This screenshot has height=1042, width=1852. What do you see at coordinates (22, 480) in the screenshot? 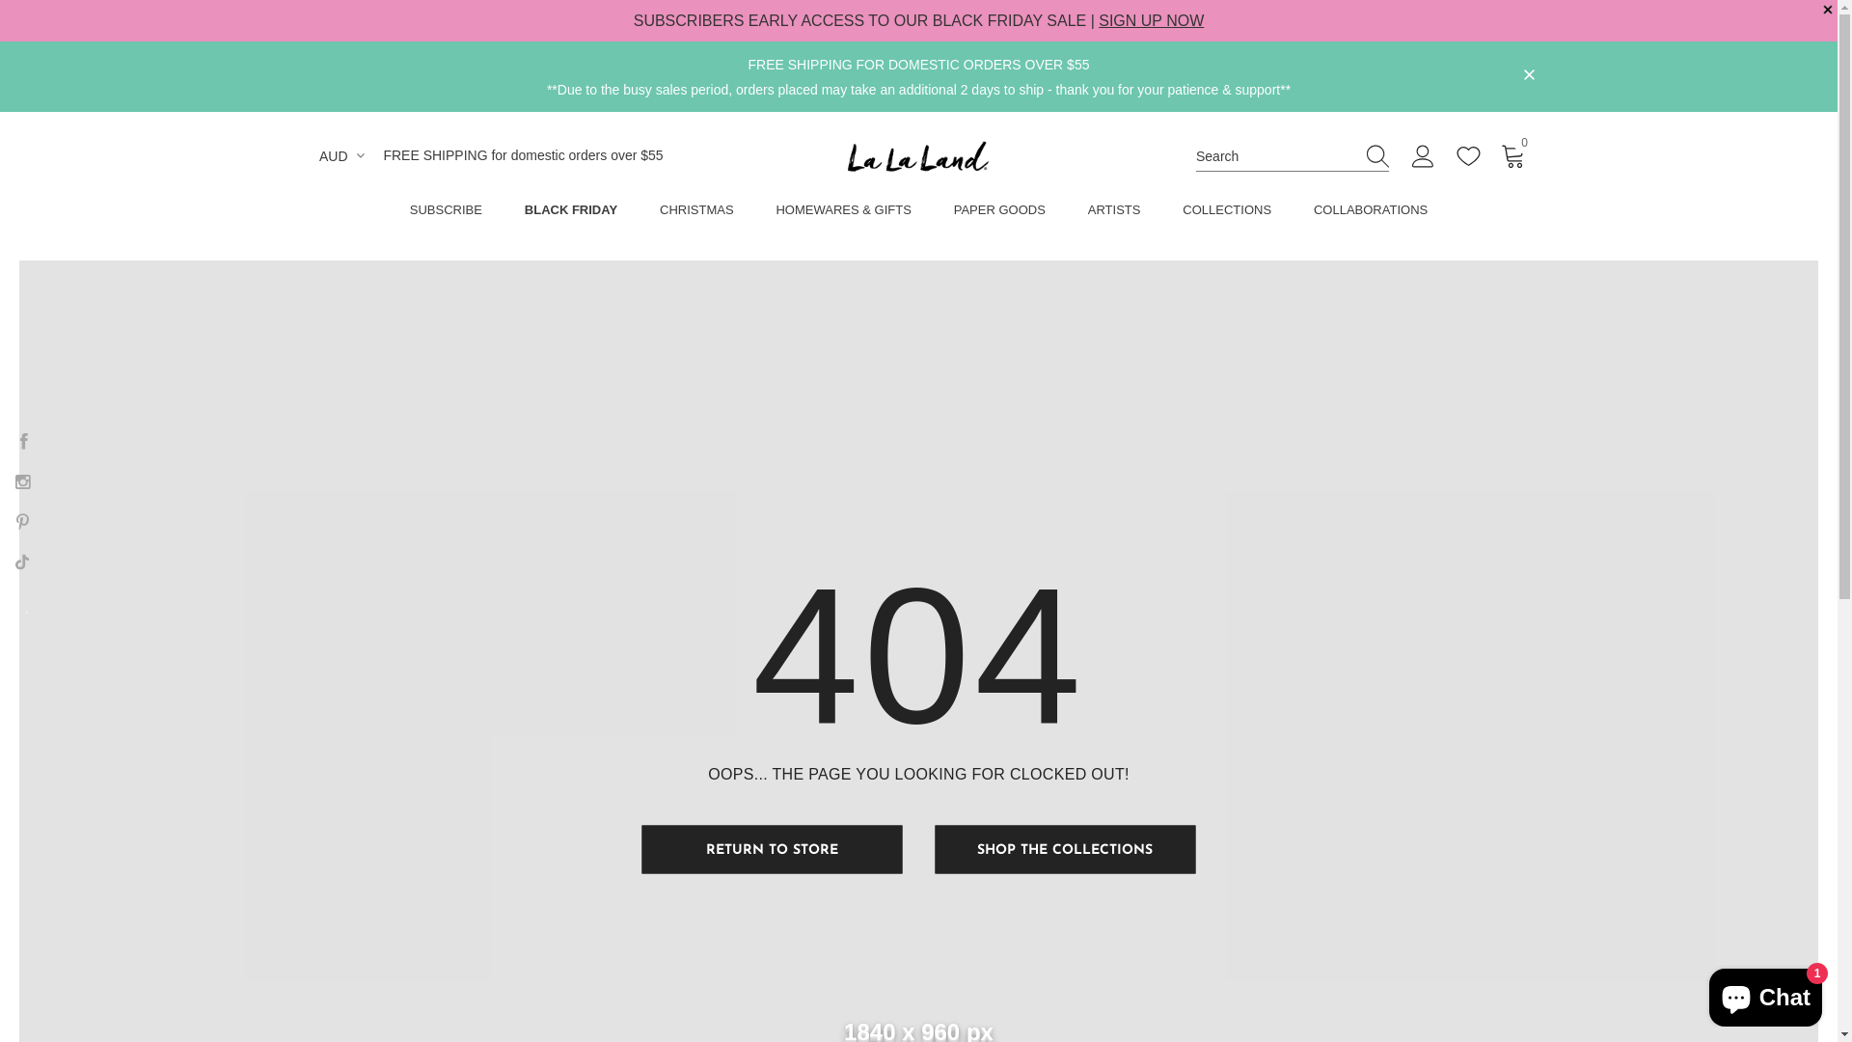
I see `Instagram` at bounding box center [22, 480].